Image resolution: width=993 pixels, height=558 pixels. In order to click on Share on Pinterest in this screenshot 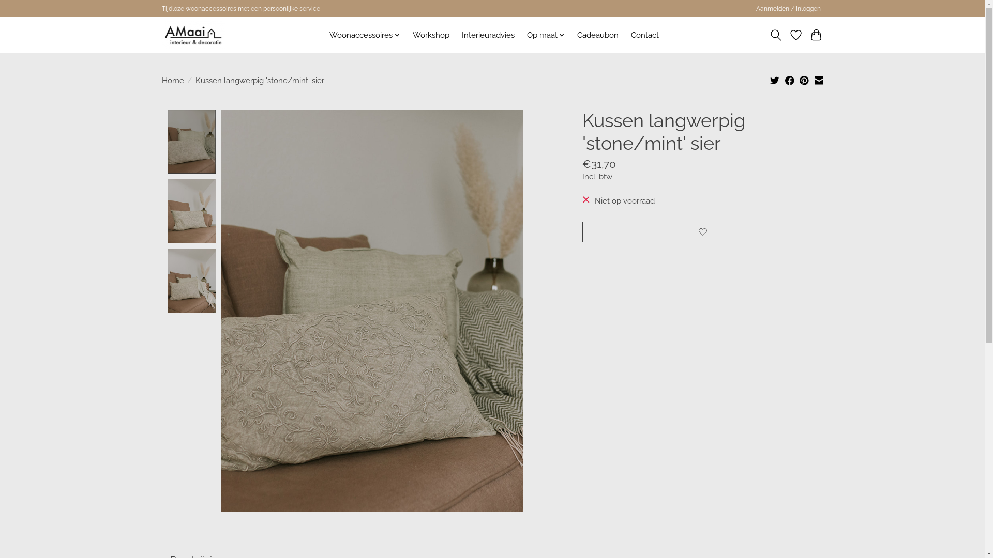, I will do `click(804, 82)`.